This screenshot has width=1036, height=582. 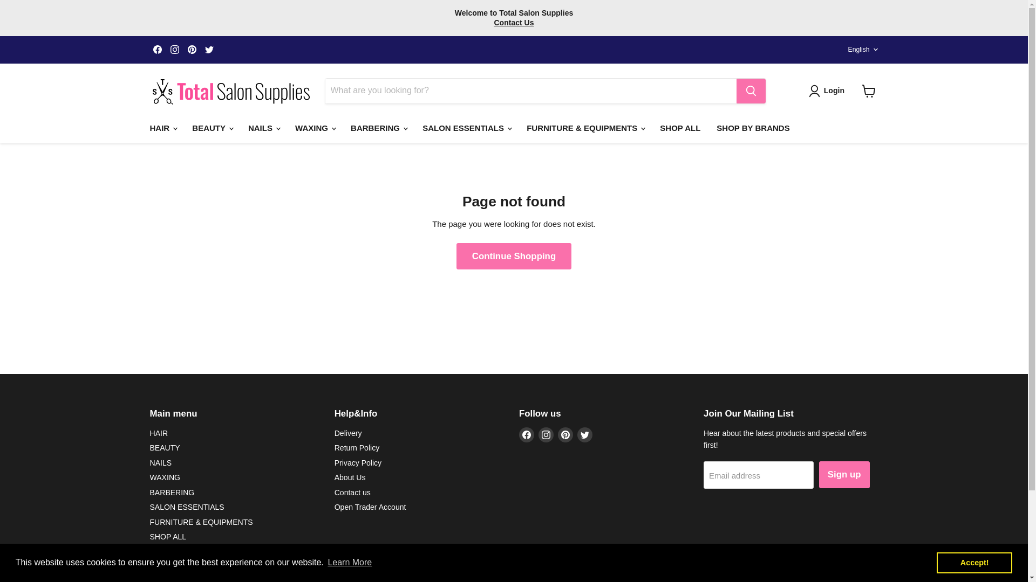 What do you see at coordinates (174, 49) in the screenshot?
I see `Find us on Instagram` at bounding box center [174, 49].